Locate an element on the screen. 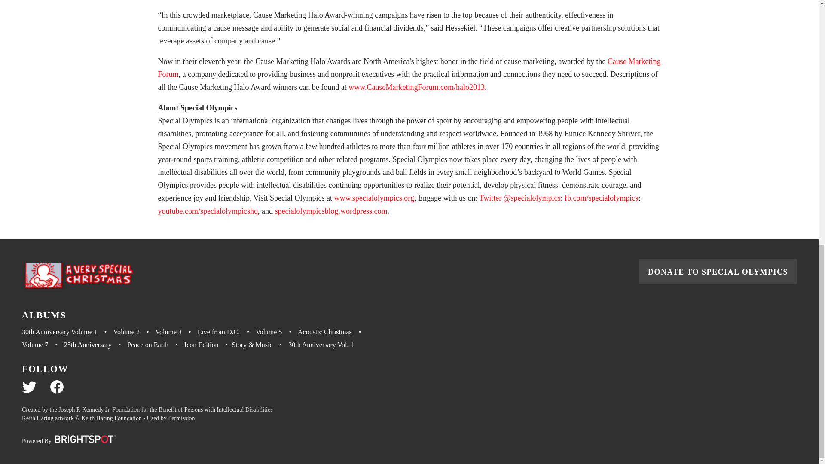 The height and width of the screenshot is (464, 825). Acoustic Christmas is located at coordinates (333, 332).